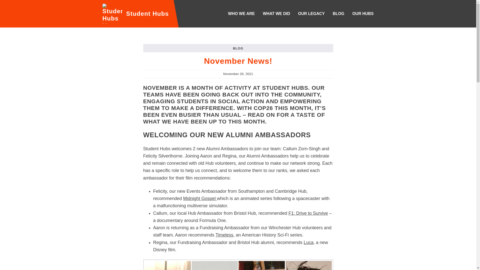  I want to click on WHAT WE DID, so click(276, 13).